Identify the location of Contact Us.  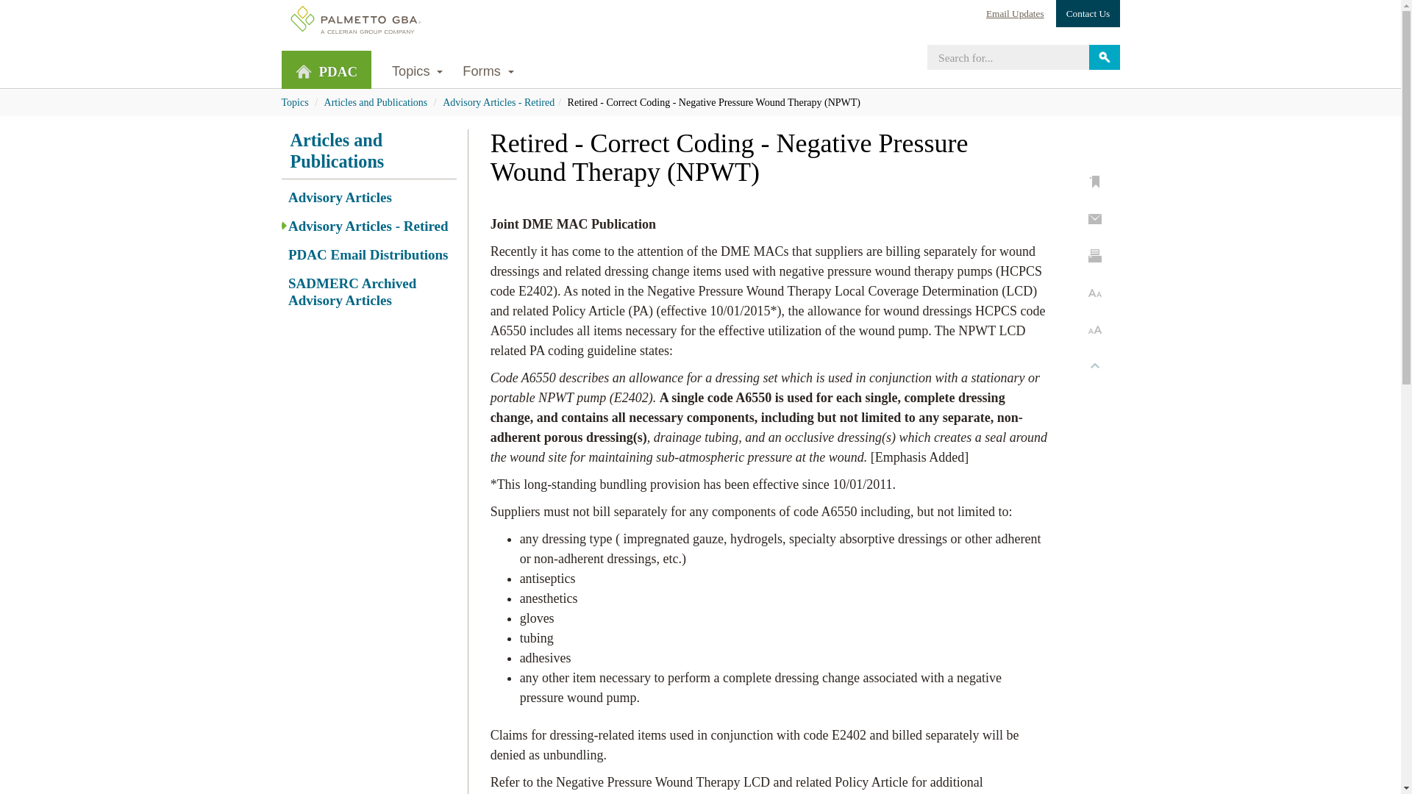
(1088, 13).